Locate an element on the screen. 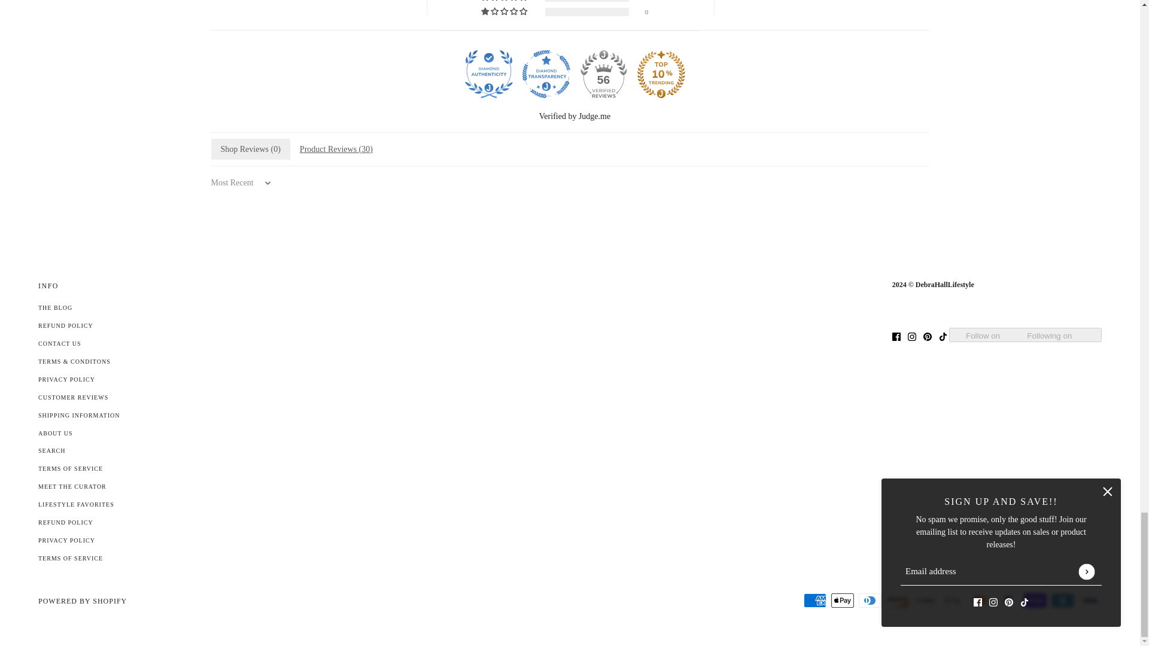 This screenshot has width=1149, height=646. Privacy Policy is located at coordinates (66, 379).